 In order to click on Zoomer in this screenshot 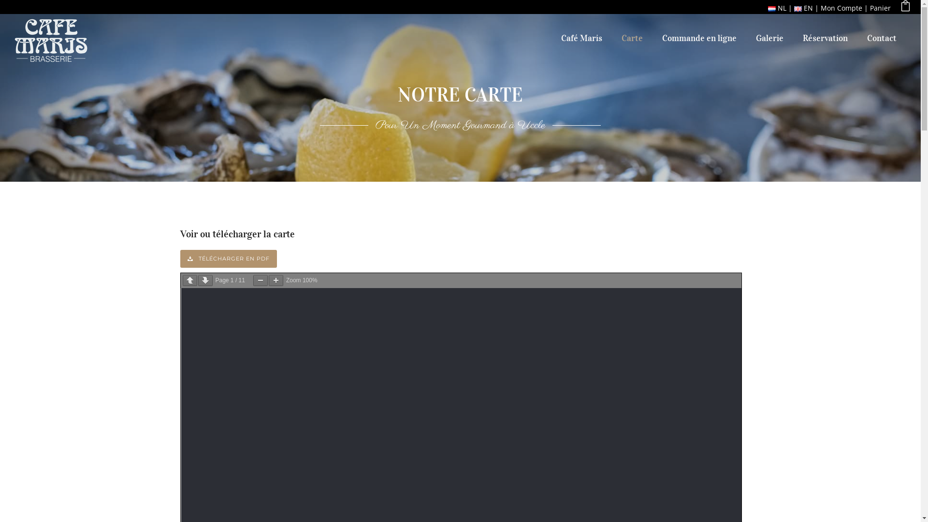, I will do `click(276, 280)`.